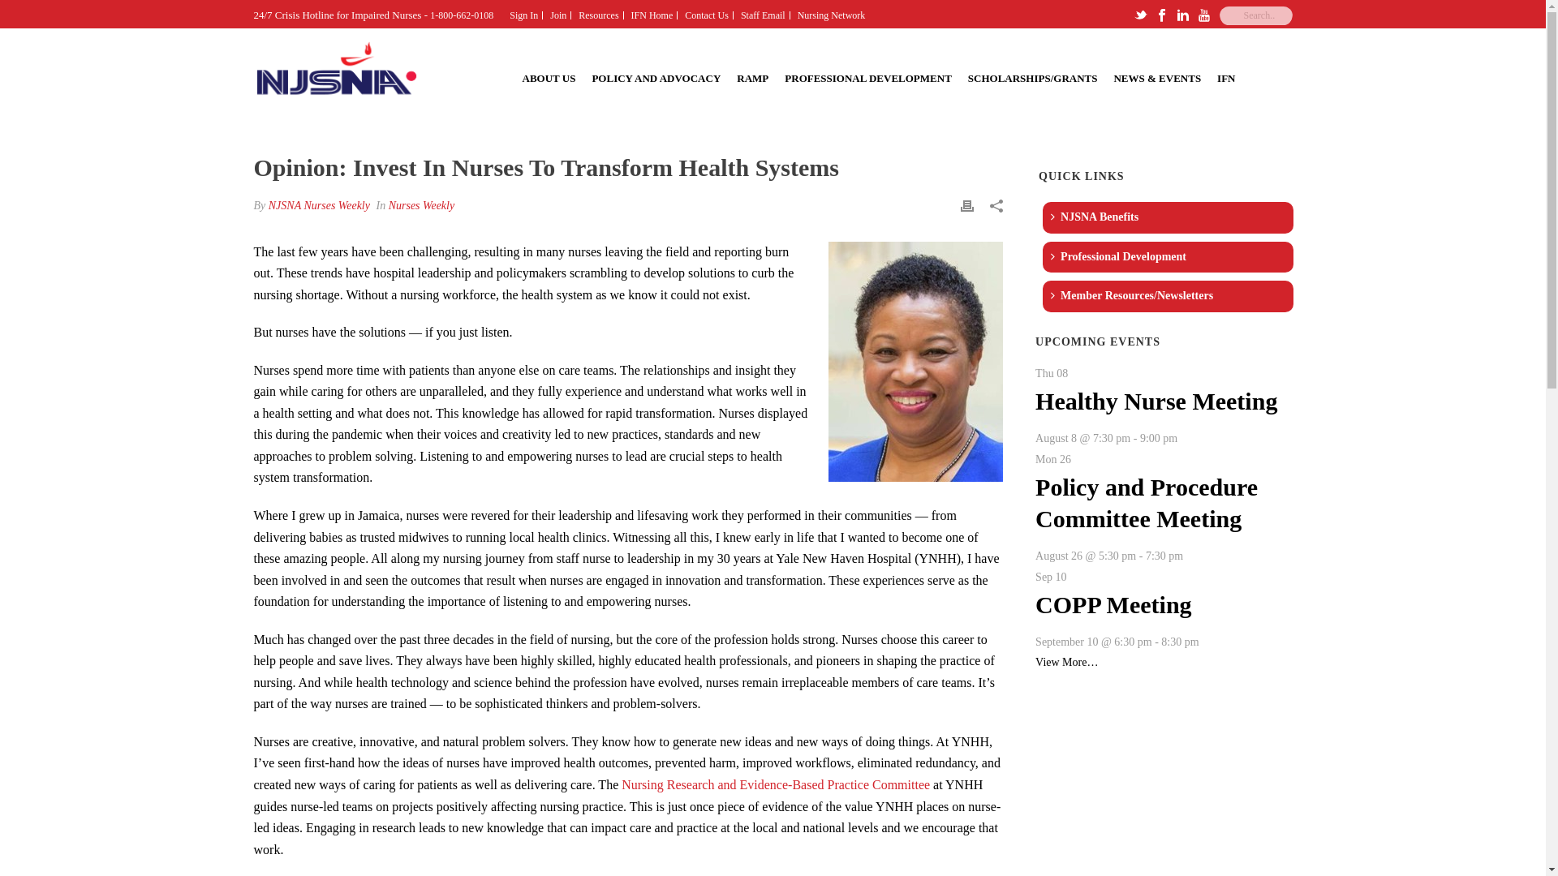 Image resolution: width=1558 pixels, height=876 pixels. Describe the element at coordinates (336, 76) in the screenshot. I see `NJSNA` at that location.